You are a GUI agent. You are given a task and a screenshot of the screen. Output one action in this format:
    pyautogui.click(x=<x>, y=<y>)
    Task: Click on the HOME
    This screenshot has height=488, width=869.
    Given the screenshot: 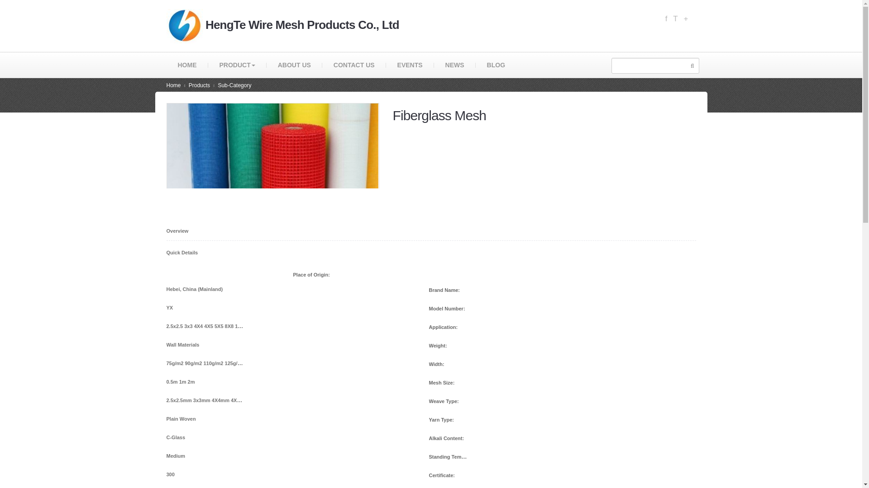 What is the action you would take?
    pyautogui.click(x=187, y=65)
    